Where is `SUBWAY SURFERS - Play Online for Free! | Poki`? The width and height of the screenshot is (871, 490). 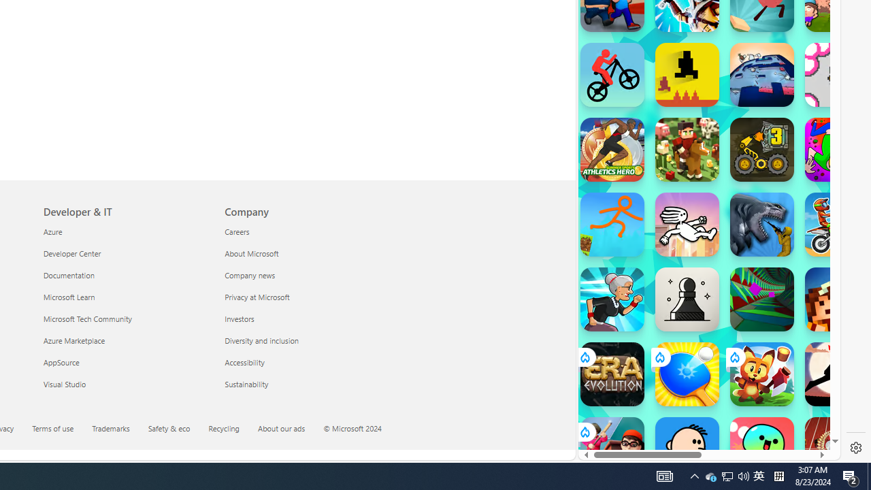 SUBWAY SURFERS - Play Online for Free! | Poki is located at coordinates (704, 425).